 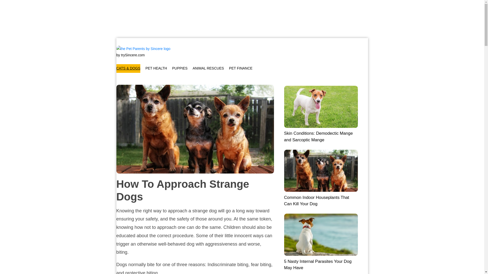 I want to click on Common Indoor Houseplants That Can Kill Your Dog, so click(x=321, y=178).